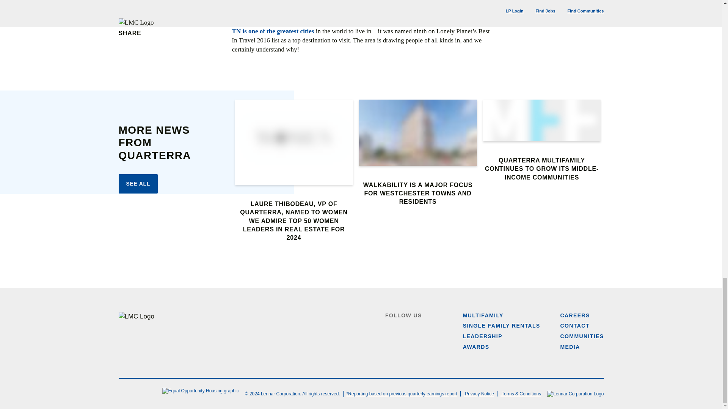 The image size is (728, 409). Describe the element at coordinates (361, 27) in the screenshot. I see `Nashville, TN is one of the greatest cities` at that location.